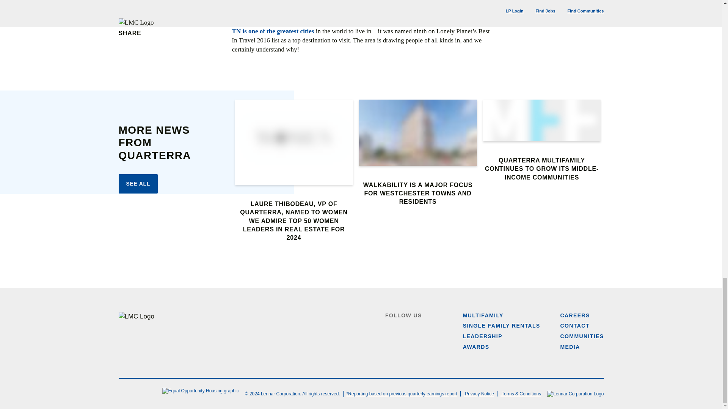 The image size is (728, 409). Describe the element at coordinates (361, 27) in the screenshot. I see `Nashville, TN is one of the greatest cities` at that location.